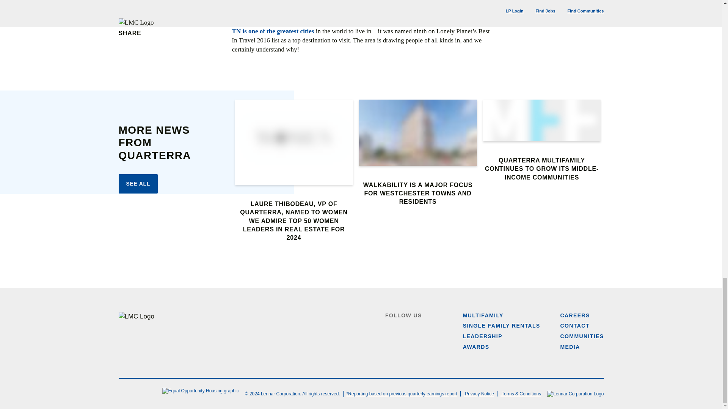 The image size is (728, 409). Describe the element at coordinates (361, 27) in the screenshot. I see `Nashville, TN is one of the greatest cities` at that location.